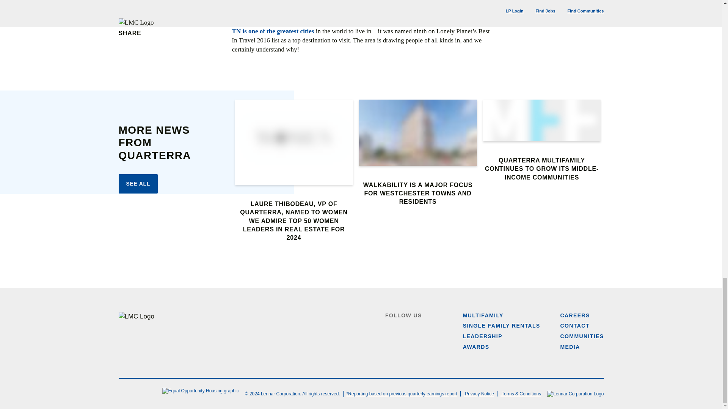 The image size is (728, 409). Describe the element at coordinates (361, 27) in the screenshot. I see `Nashville, TN is one of the greatest cities` at that location.